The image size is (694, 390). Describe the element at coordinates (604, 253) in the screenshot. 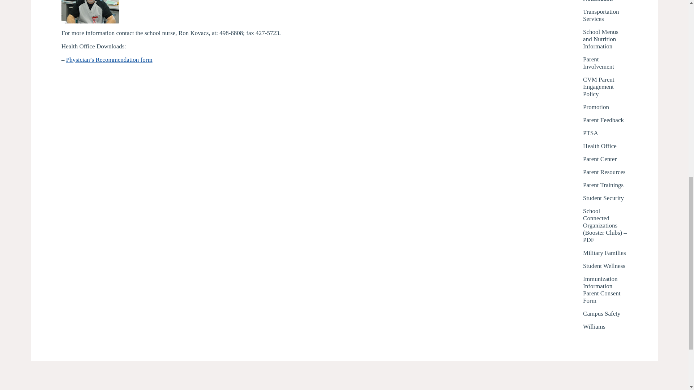

I see `Military Families` at that location.